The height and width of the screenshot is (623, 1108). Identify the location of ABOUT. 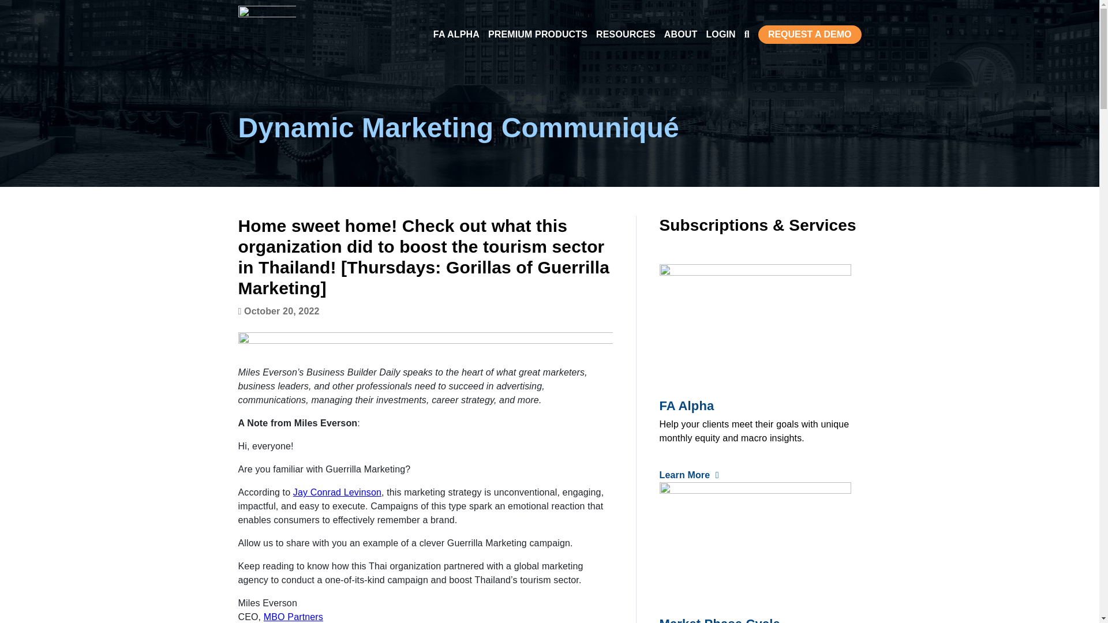
(681, 34).